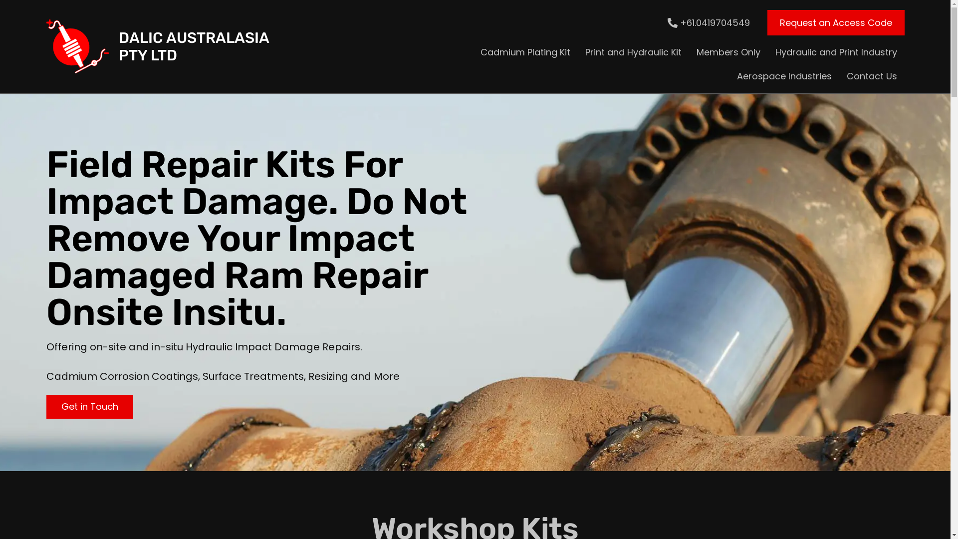  What do you see at coordinates (525, 52) in the screenshot?
I see `Cadmium Plating Kit` at bounding box center [525, 52].